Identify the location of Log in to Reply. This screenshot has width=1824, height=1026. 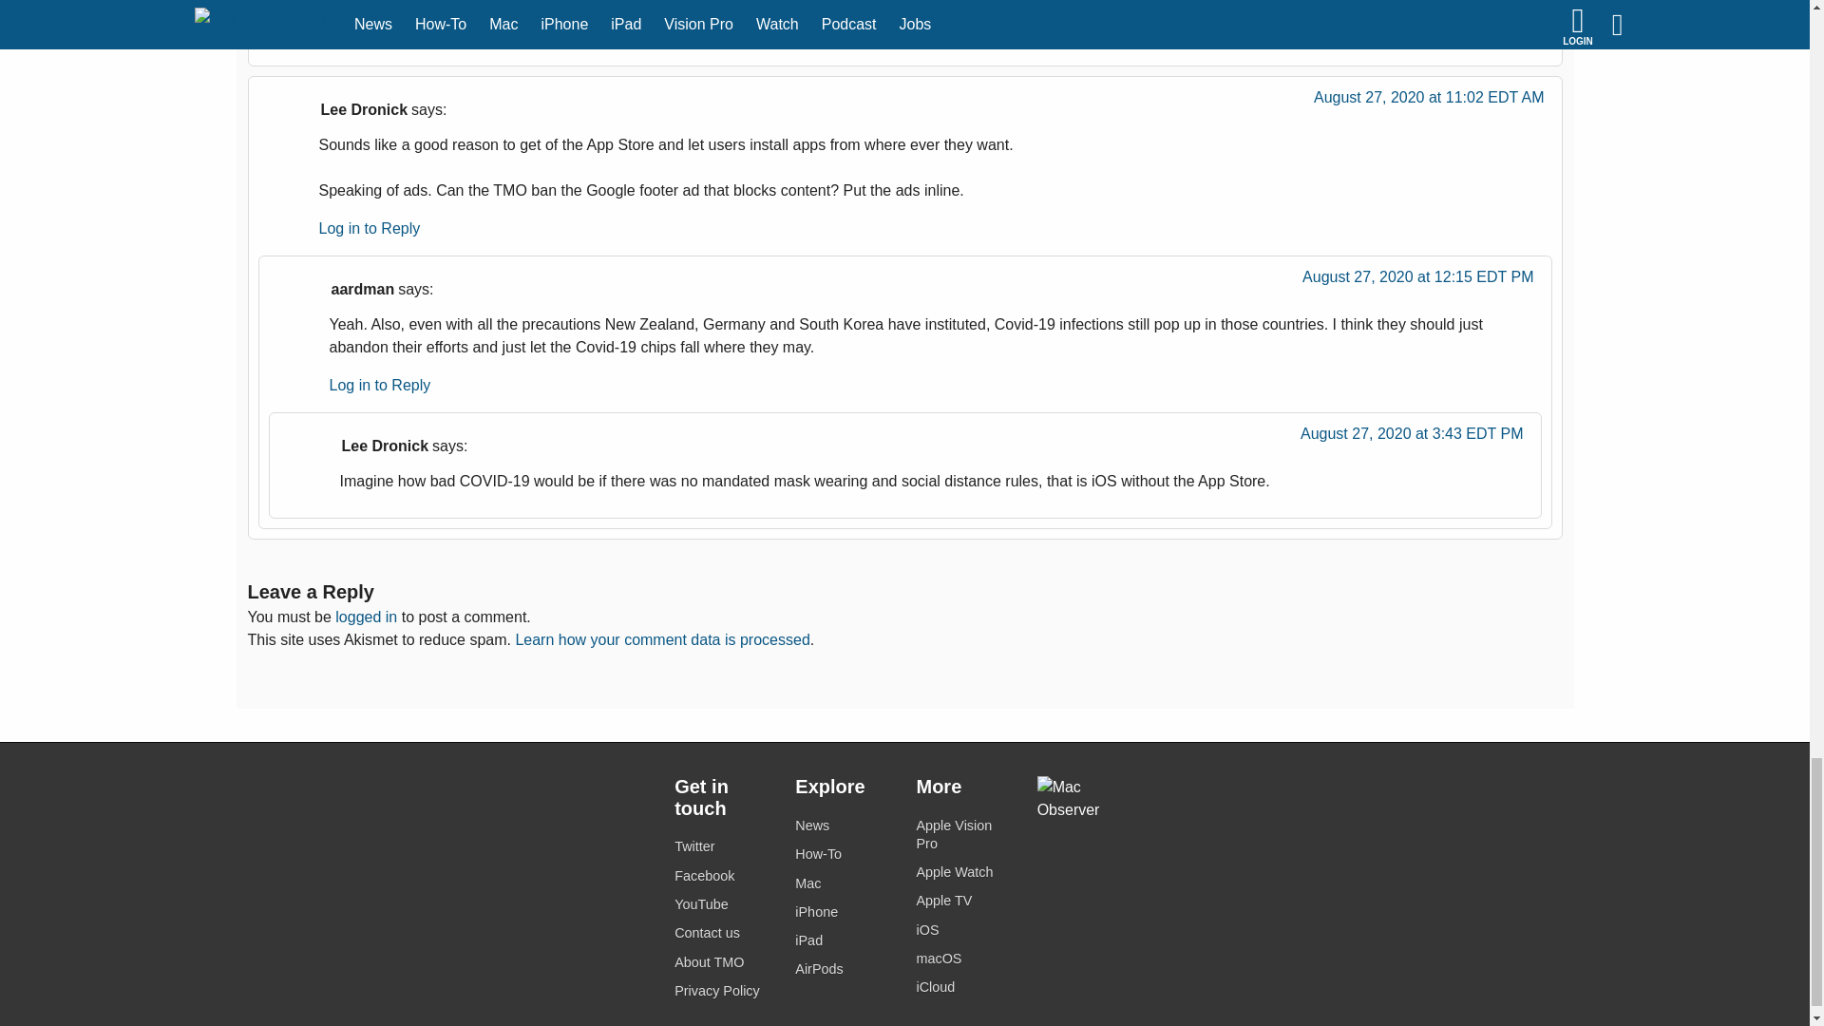
(370, 28).